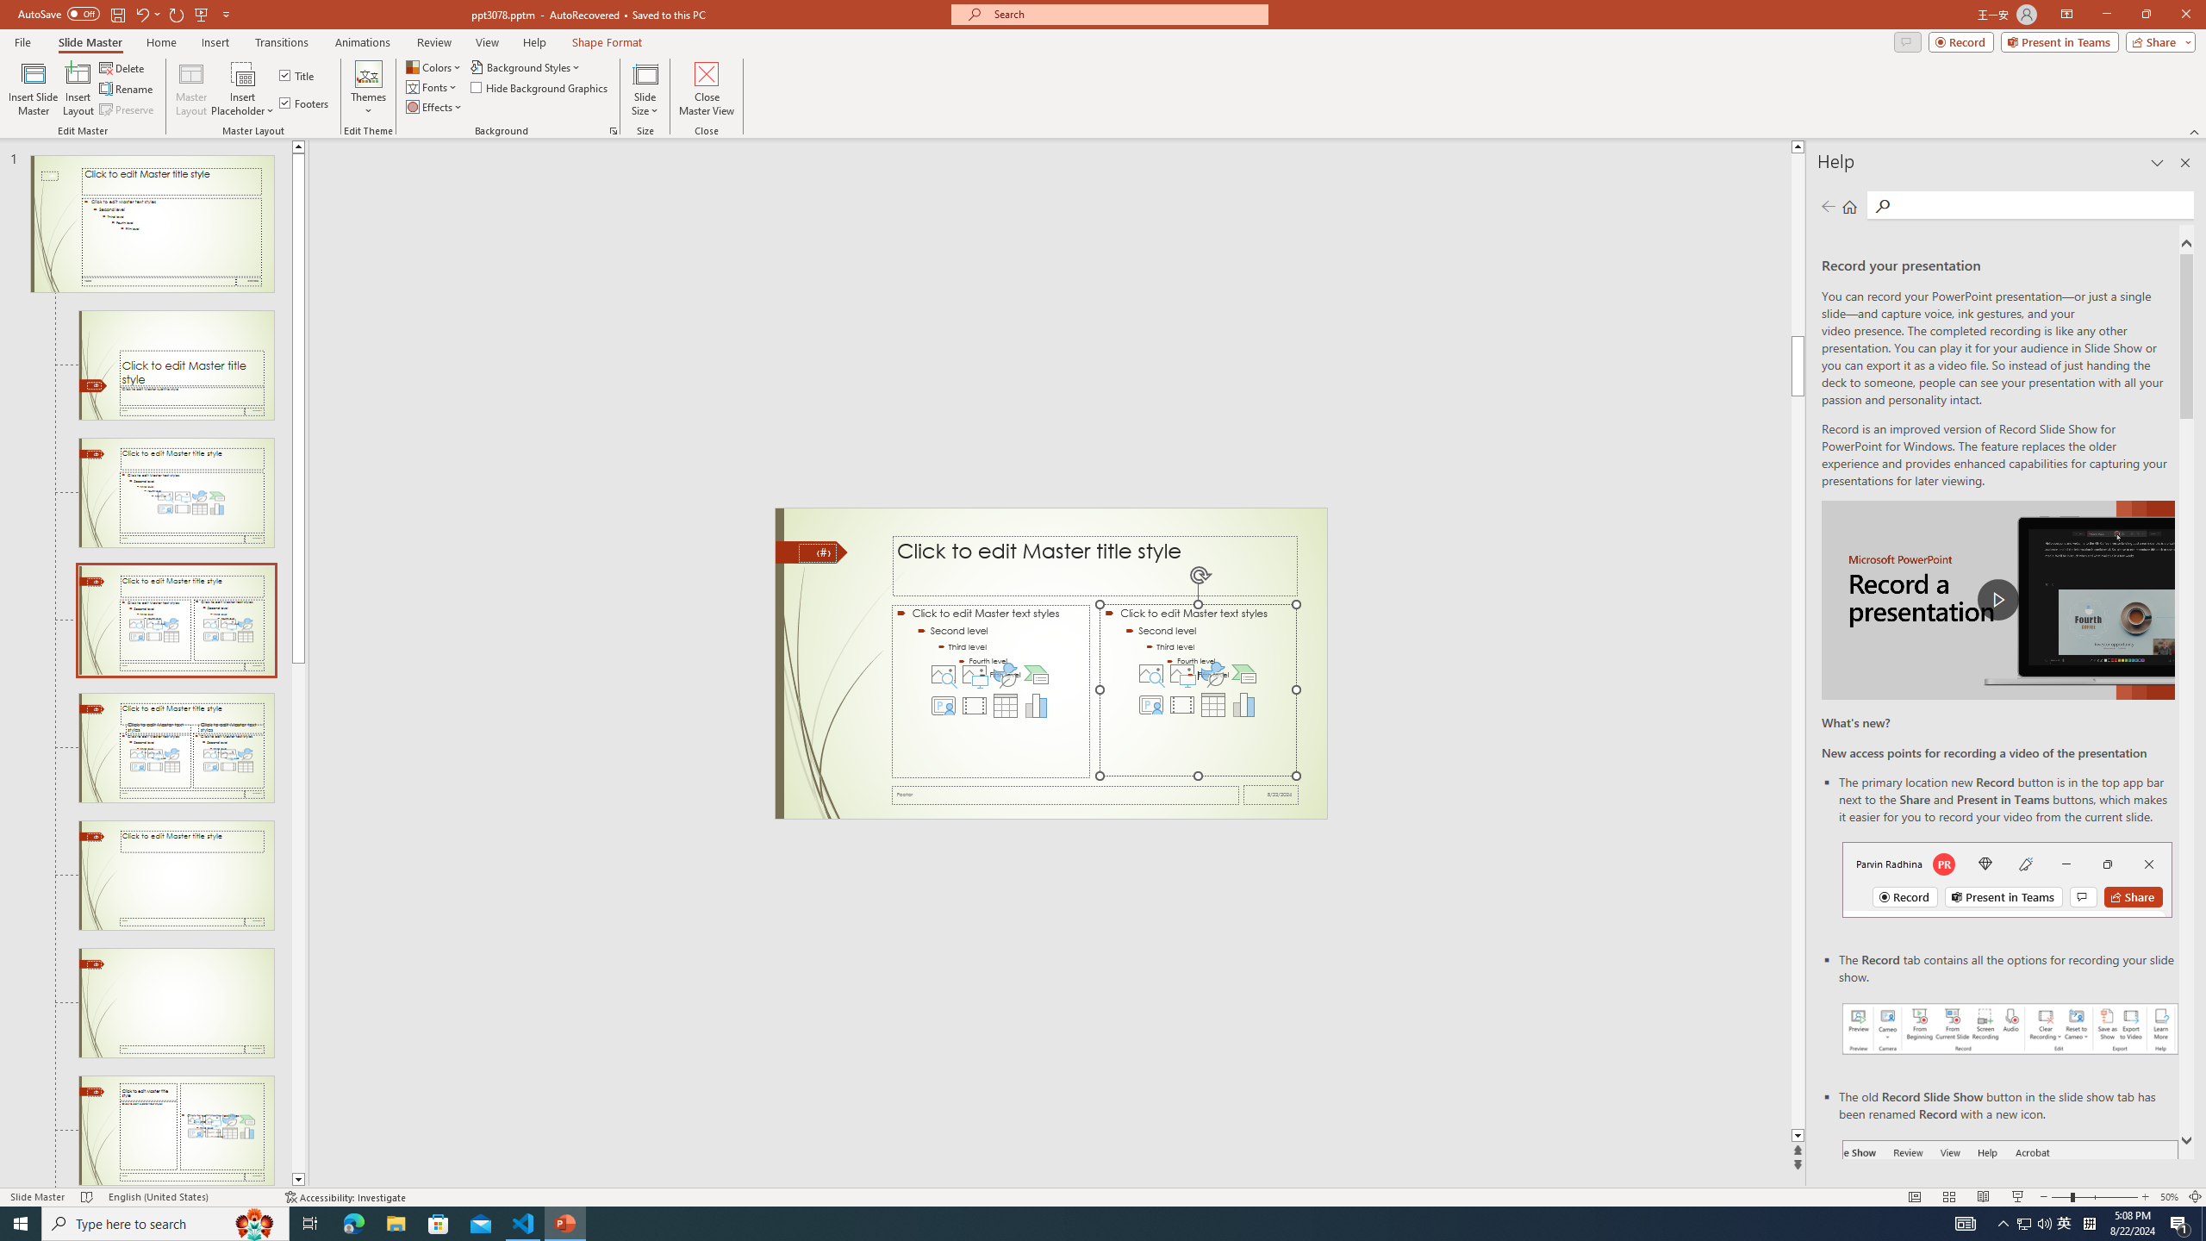 This screenshot has width=2206, height=1241. What do you see at coordinates (176, 1131) in the screenshot?
I see `Slide Blank Layout: used by no slides` at bounding box center [176, 1131].